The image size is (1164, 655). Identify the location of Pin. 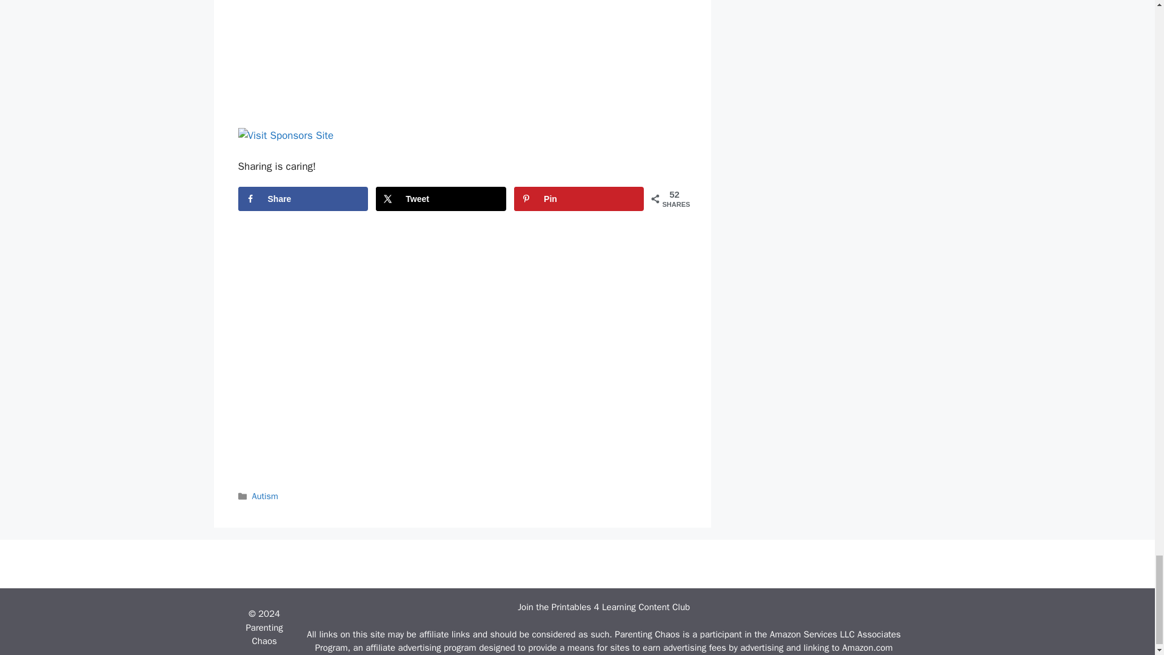
(578, 198).